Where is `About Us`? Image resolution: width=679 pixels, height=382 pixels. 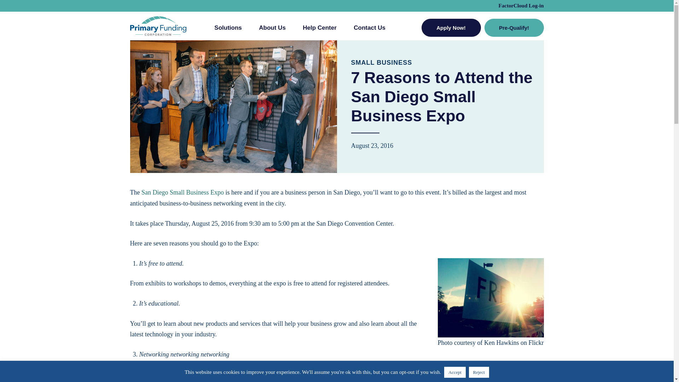 About Us is located at coordinates (272, 30).